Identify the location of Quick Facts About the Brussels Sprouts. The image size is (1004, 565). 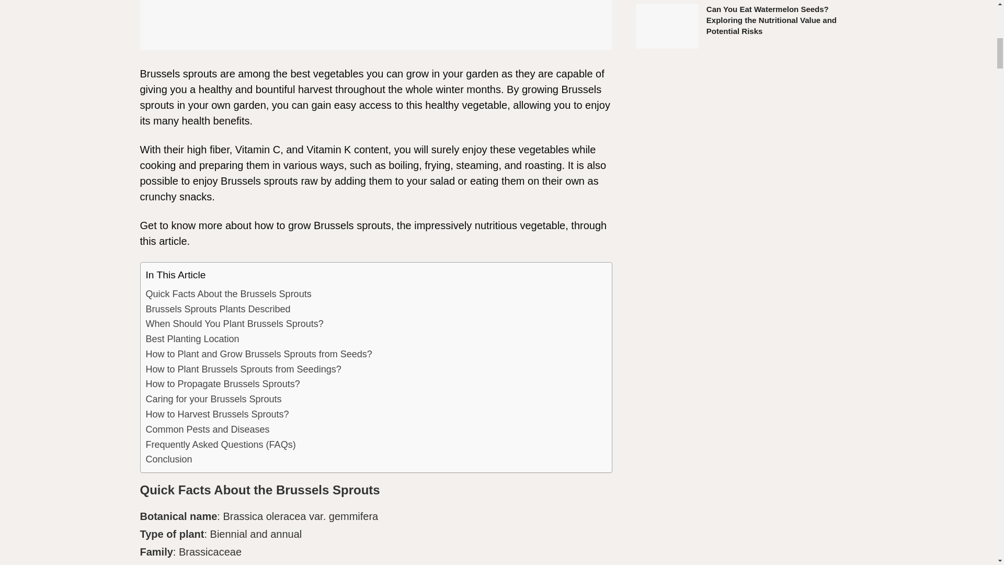
(228, 294).